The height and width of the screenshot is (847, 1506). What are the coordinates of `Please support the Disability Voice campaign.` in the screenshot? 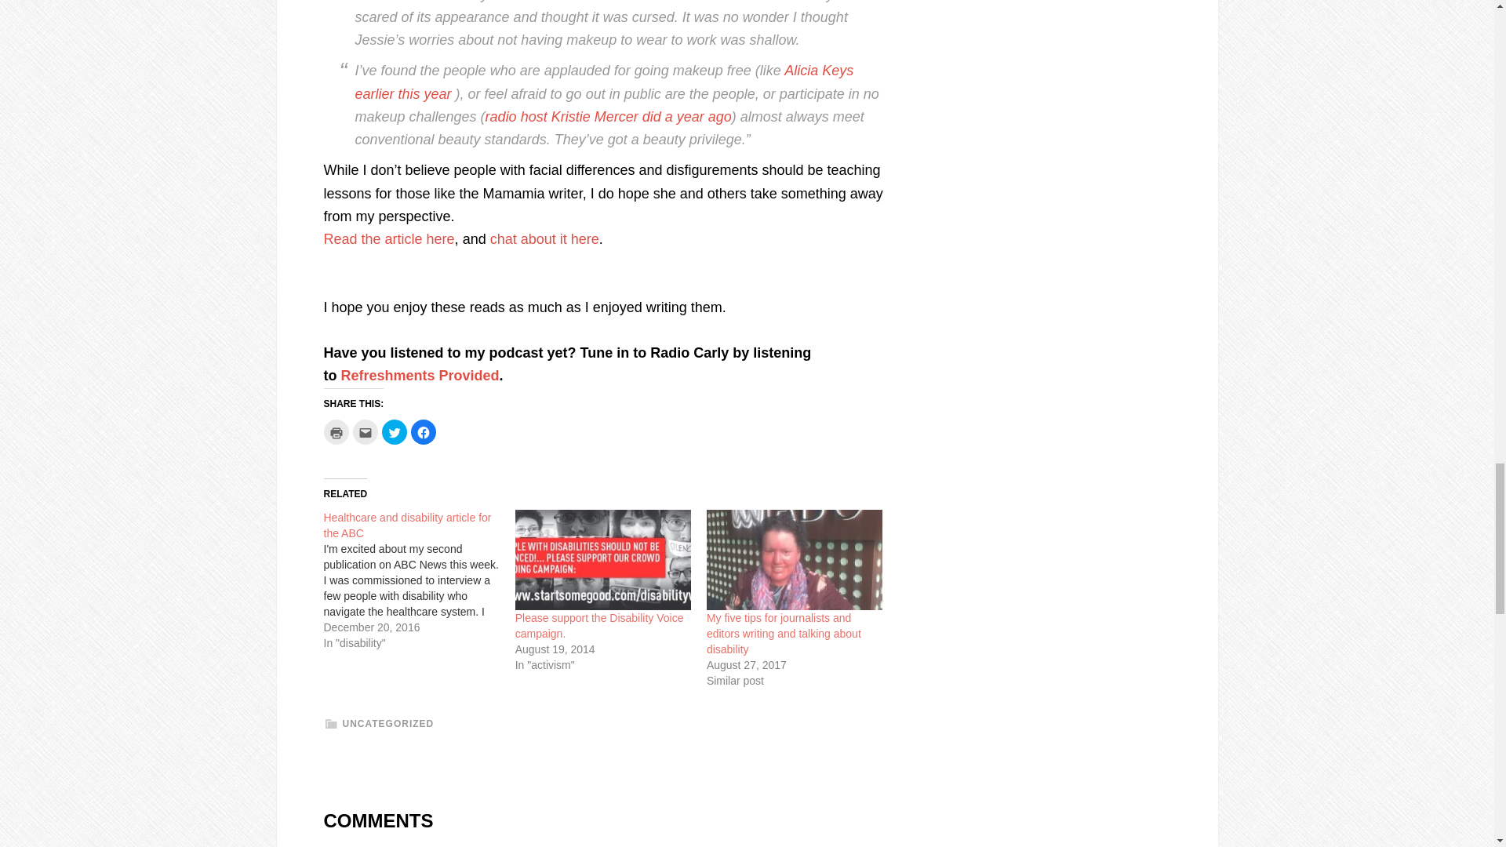 It's located at (602, 560).